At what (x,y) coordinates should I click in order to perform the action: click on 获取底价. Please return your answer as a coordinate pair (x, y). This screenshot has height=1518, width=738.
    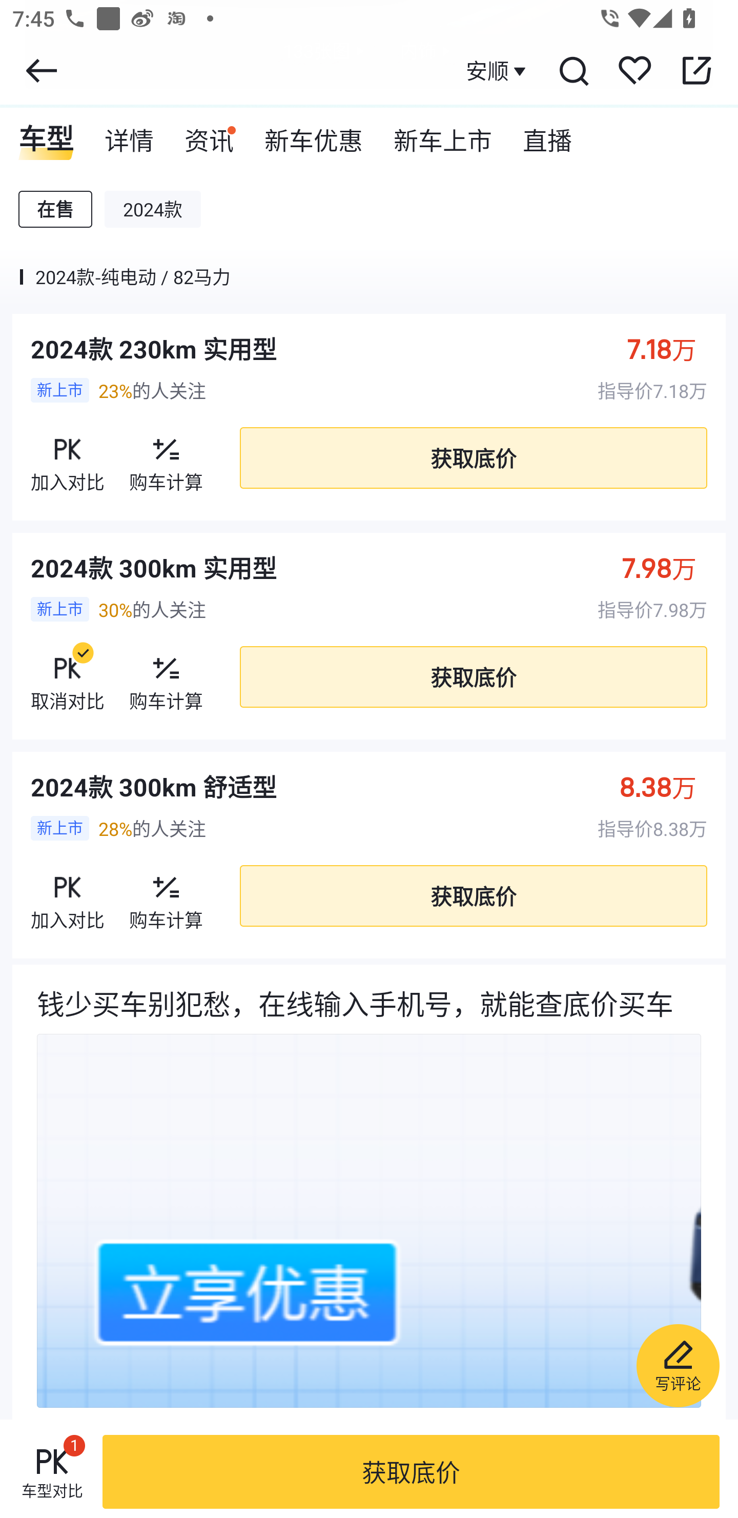
    Looking at the image, I should click on (473, 677).